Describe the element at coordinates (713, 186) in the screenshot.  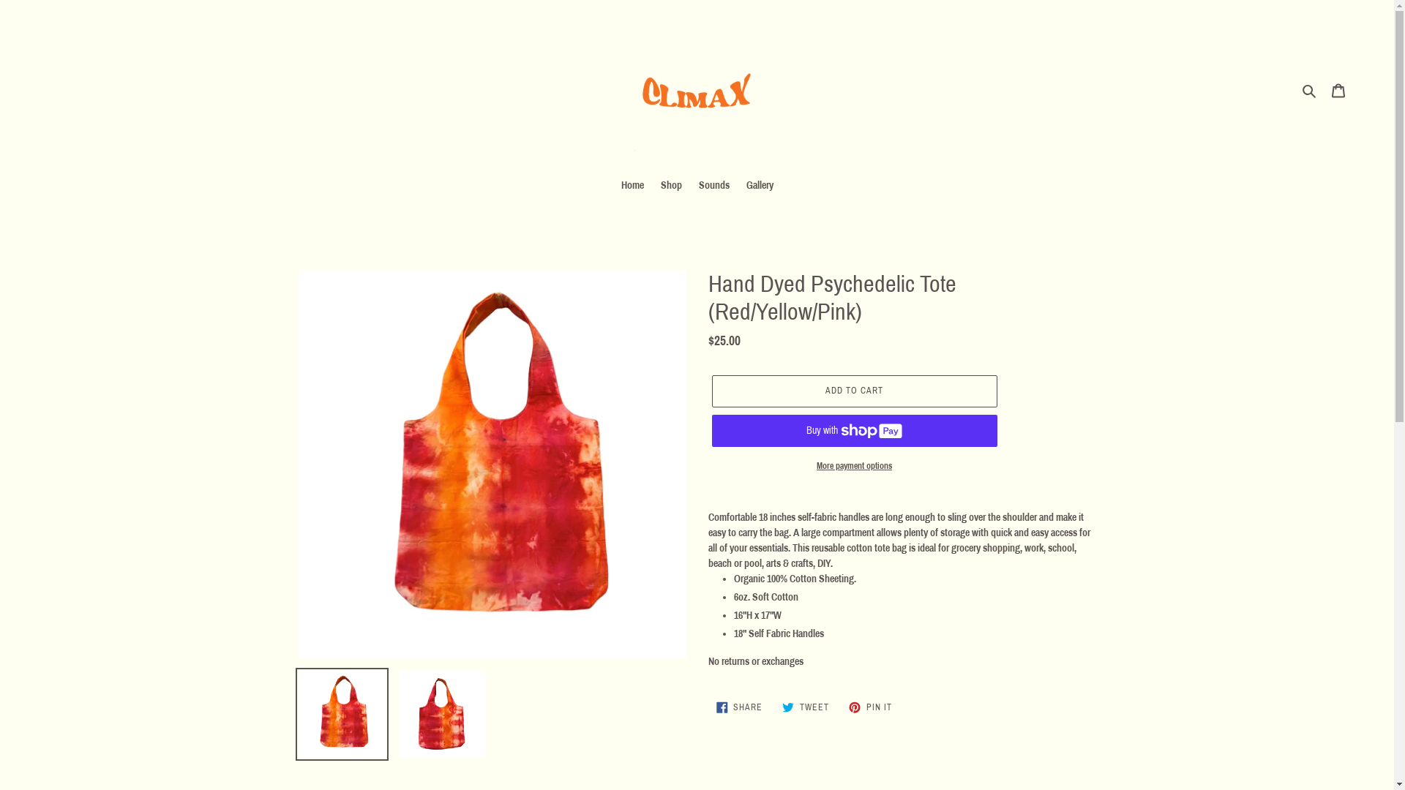
I see `Sounds` at that location.